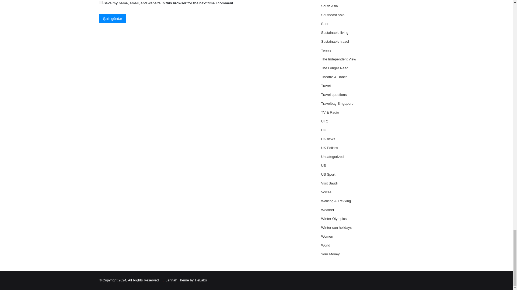  Describe the element at coordinates (101, 3) in the screenshot. I see `yes` at that location.